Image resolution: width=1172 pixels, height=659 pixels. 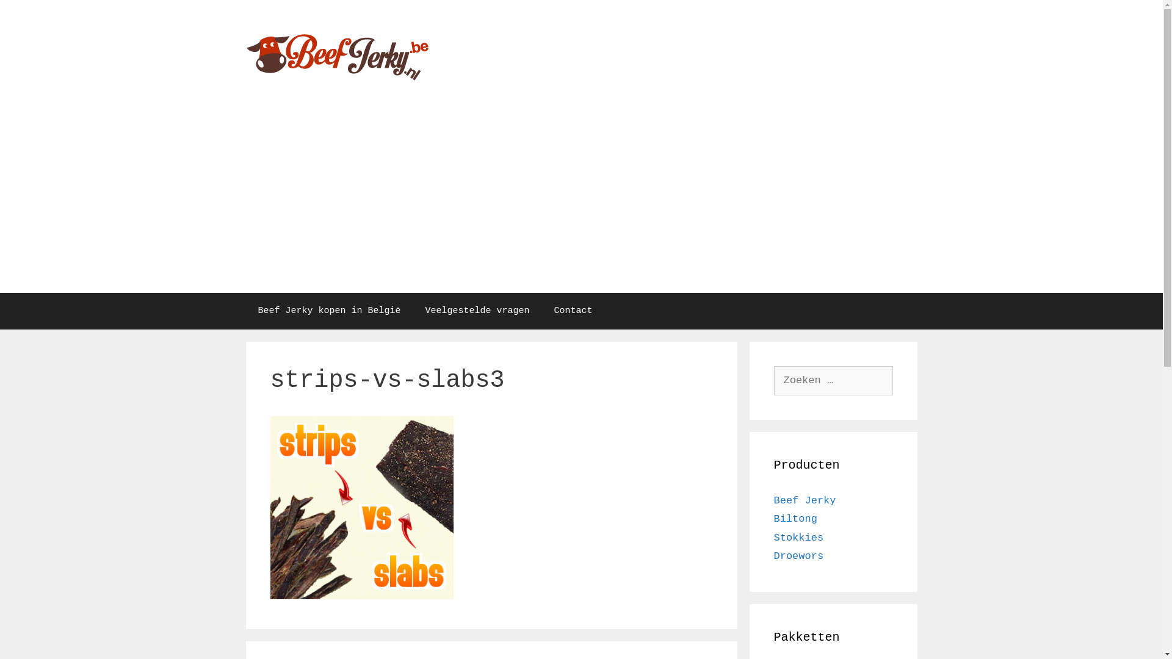 What do you see at coordinates (799, 556) in the screenshot?
I see `Droewors` at bounding box center [799, 556].